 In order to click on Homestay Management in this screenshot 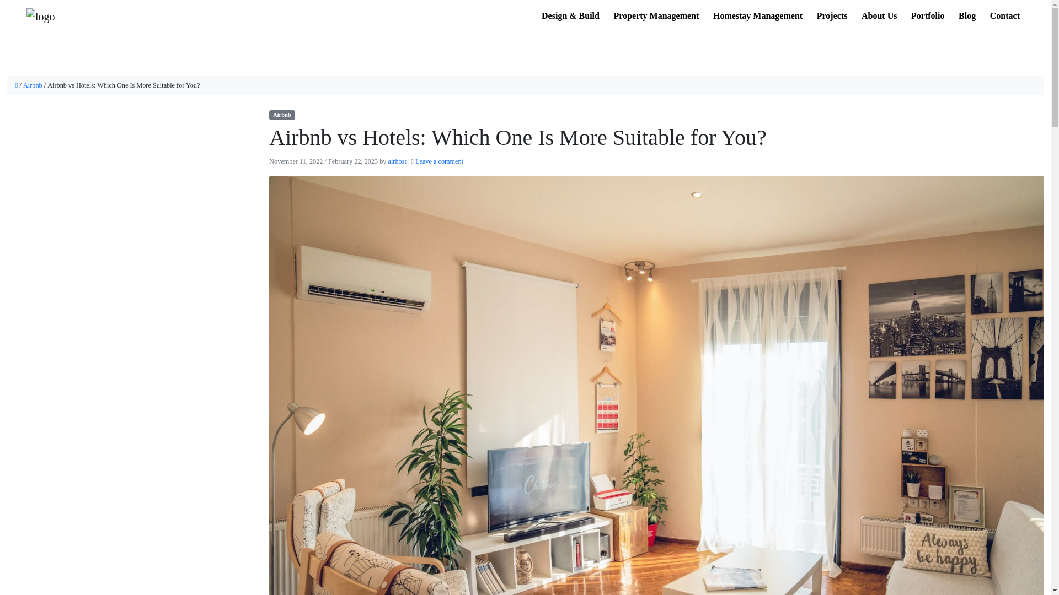, I will do `click(758, 15)`.